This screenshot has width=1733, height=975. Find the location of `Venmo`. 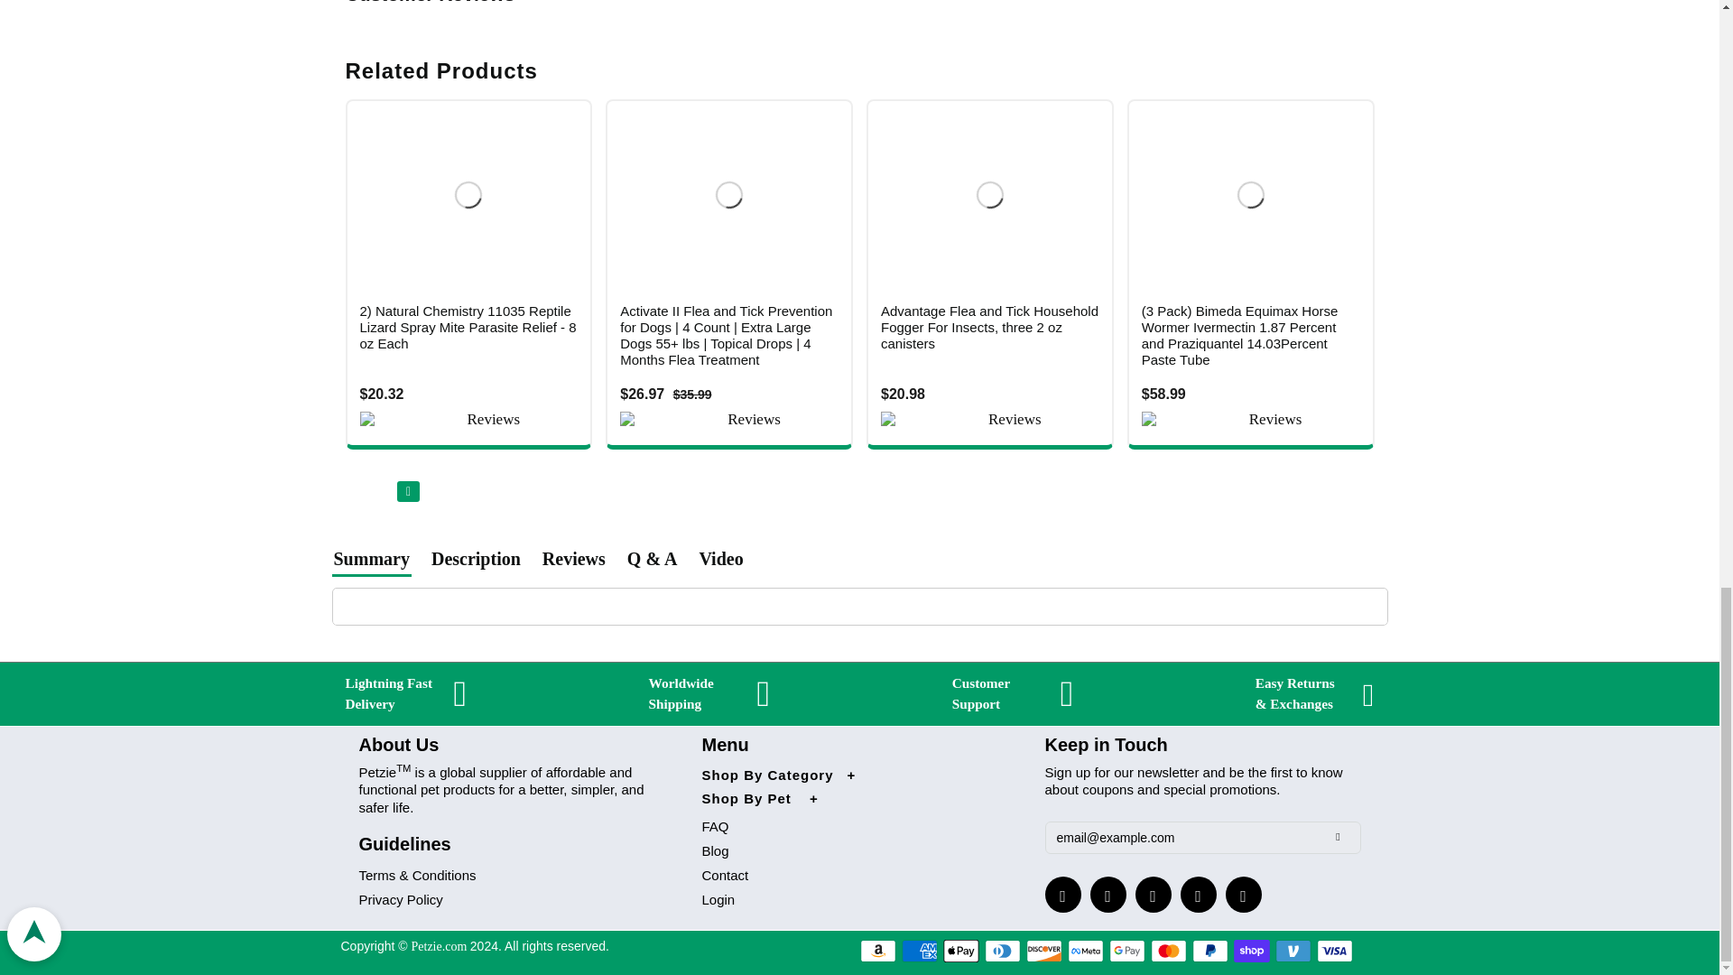

Venmo is located at coordinates (1293, 951).